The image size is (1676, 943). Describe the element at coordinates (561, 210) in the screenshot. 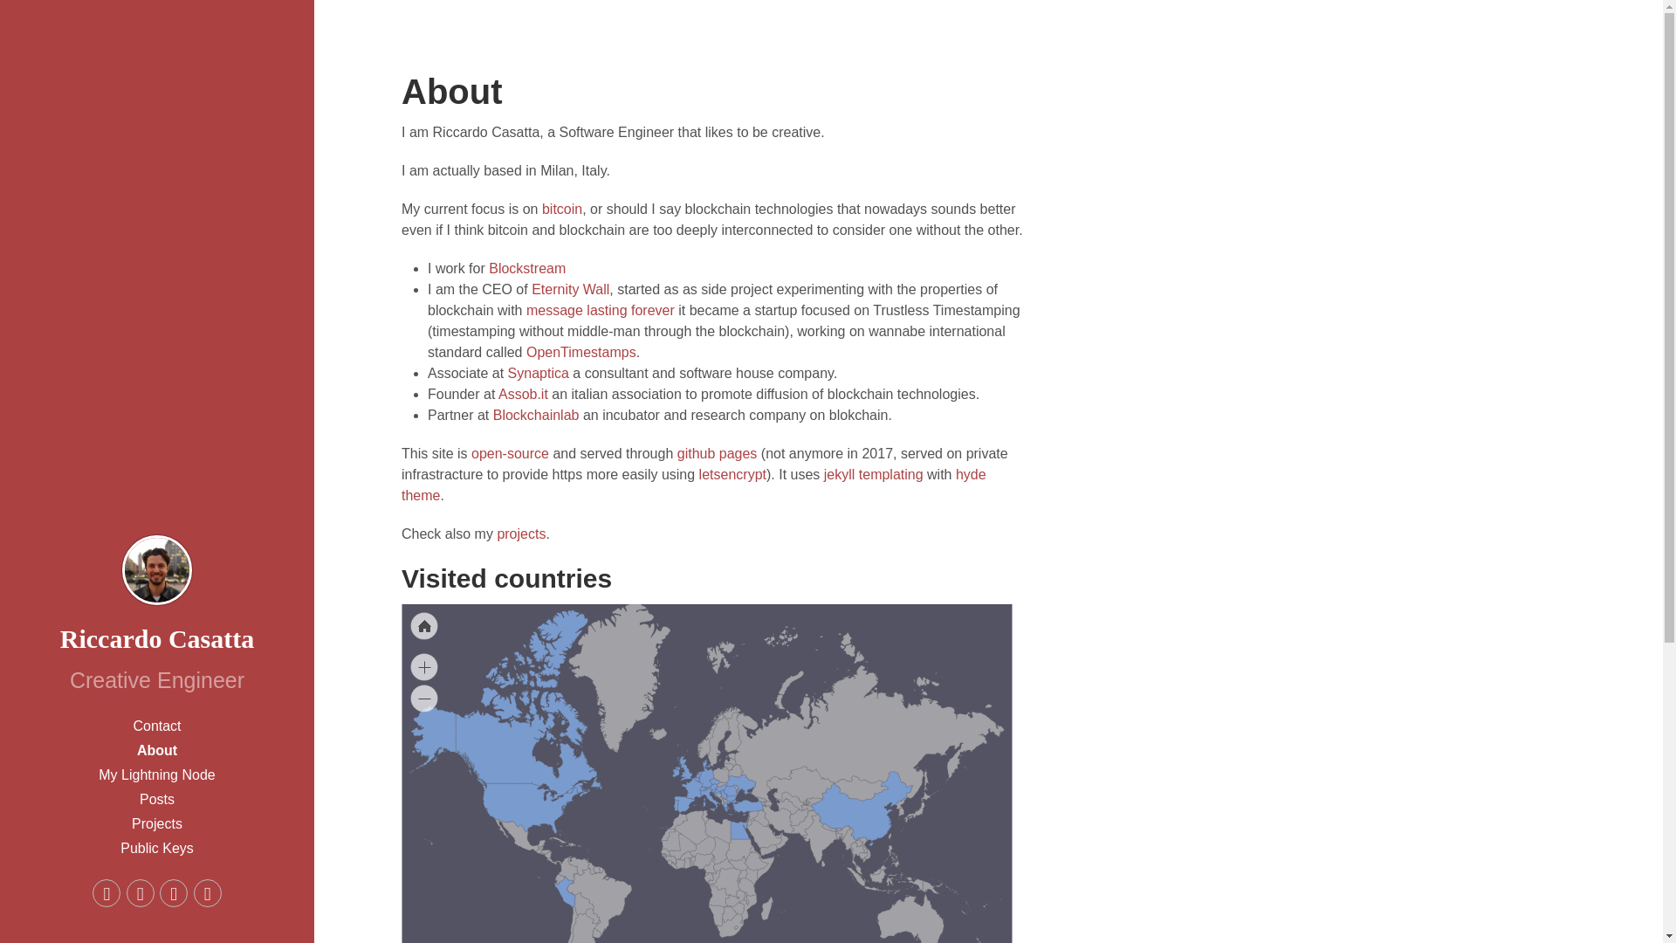

I see `bitcoin` at that location.